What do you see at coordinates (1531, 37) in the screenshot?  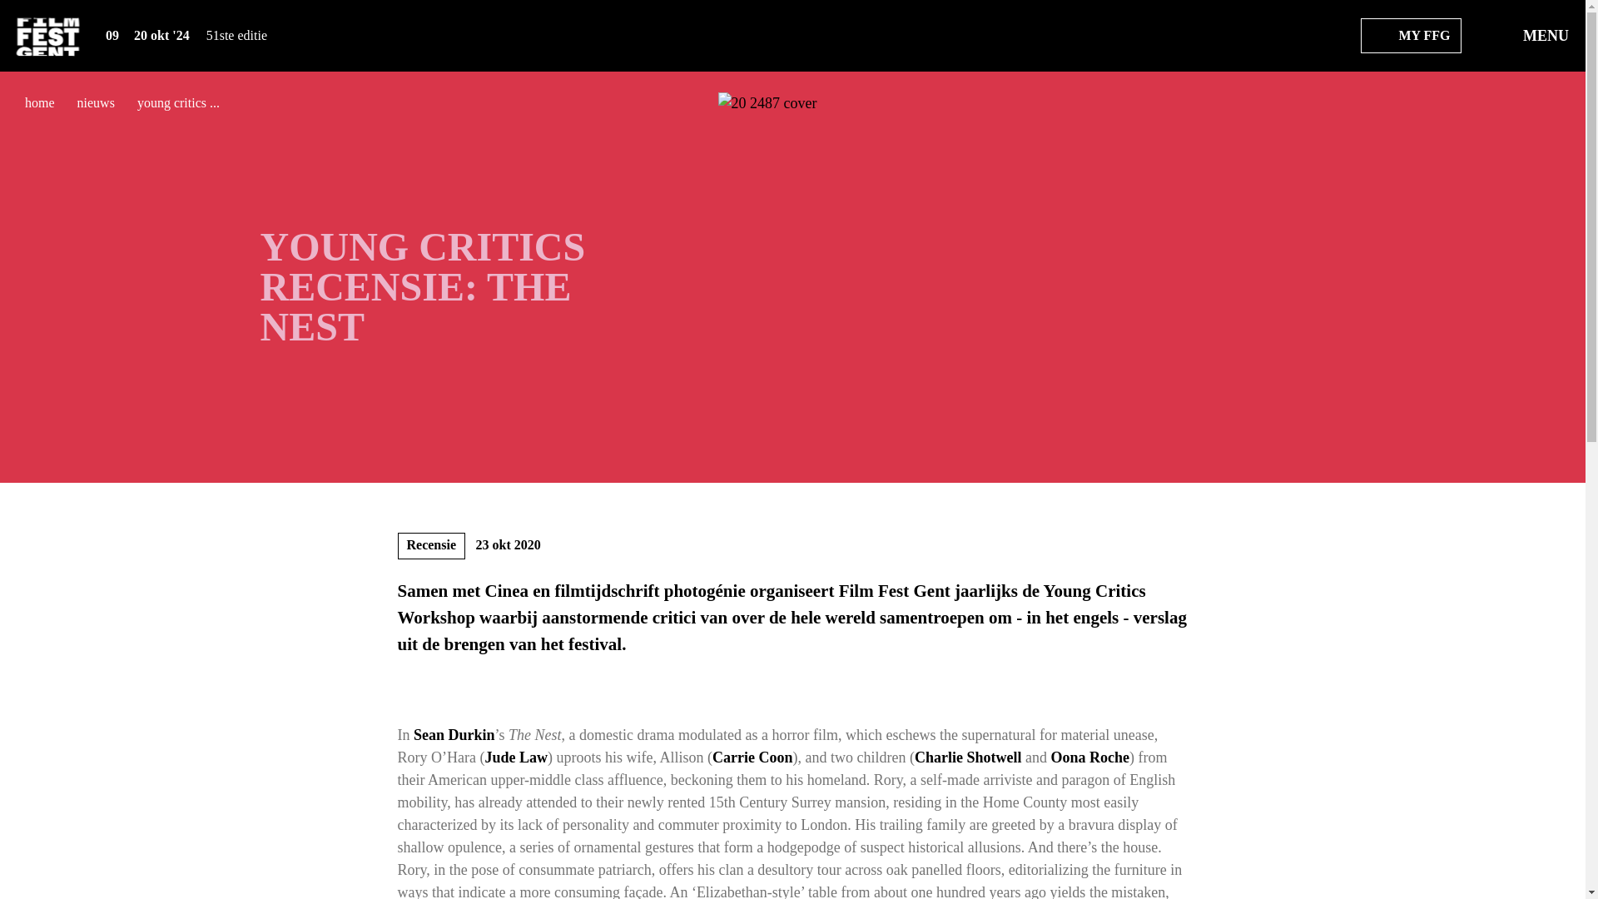 I see `MENU` at bounding box center [1531, 37].